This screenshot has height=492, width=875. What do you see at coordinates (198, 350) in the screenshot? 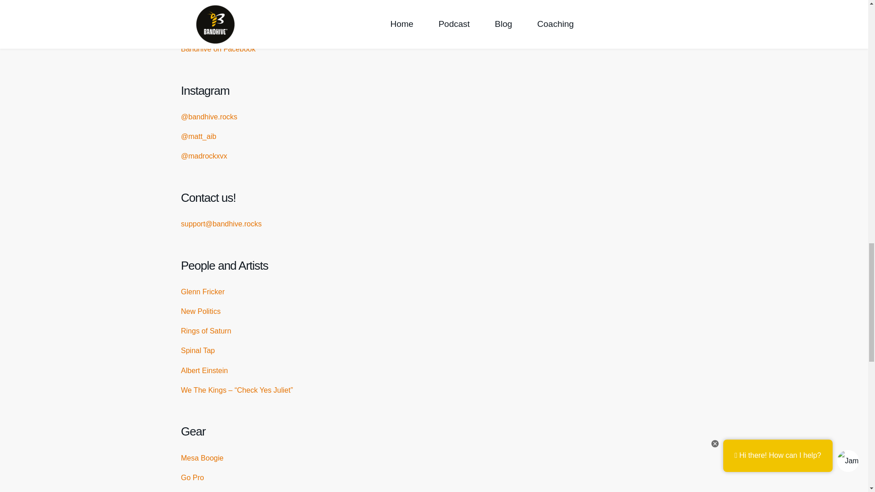
I see `Spinal Tap` at bounding box center [198, 350].